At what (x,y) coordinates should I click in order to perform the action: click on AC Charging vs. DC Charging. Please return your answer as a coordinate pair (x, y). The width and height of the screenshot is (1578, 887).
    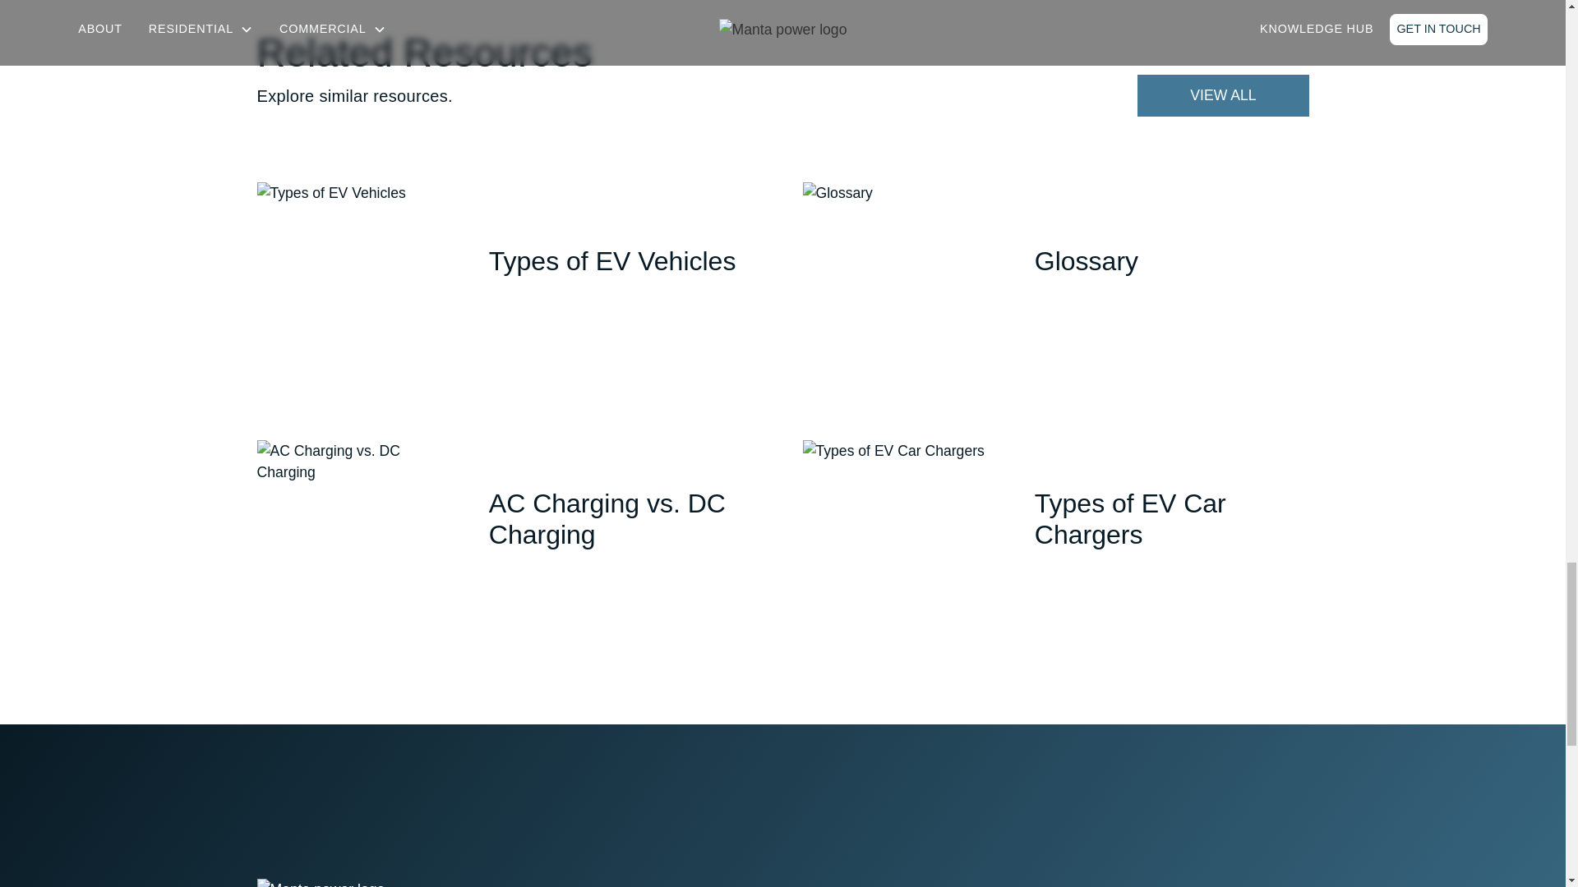
    Looking at the image, I should click on (626, 519).